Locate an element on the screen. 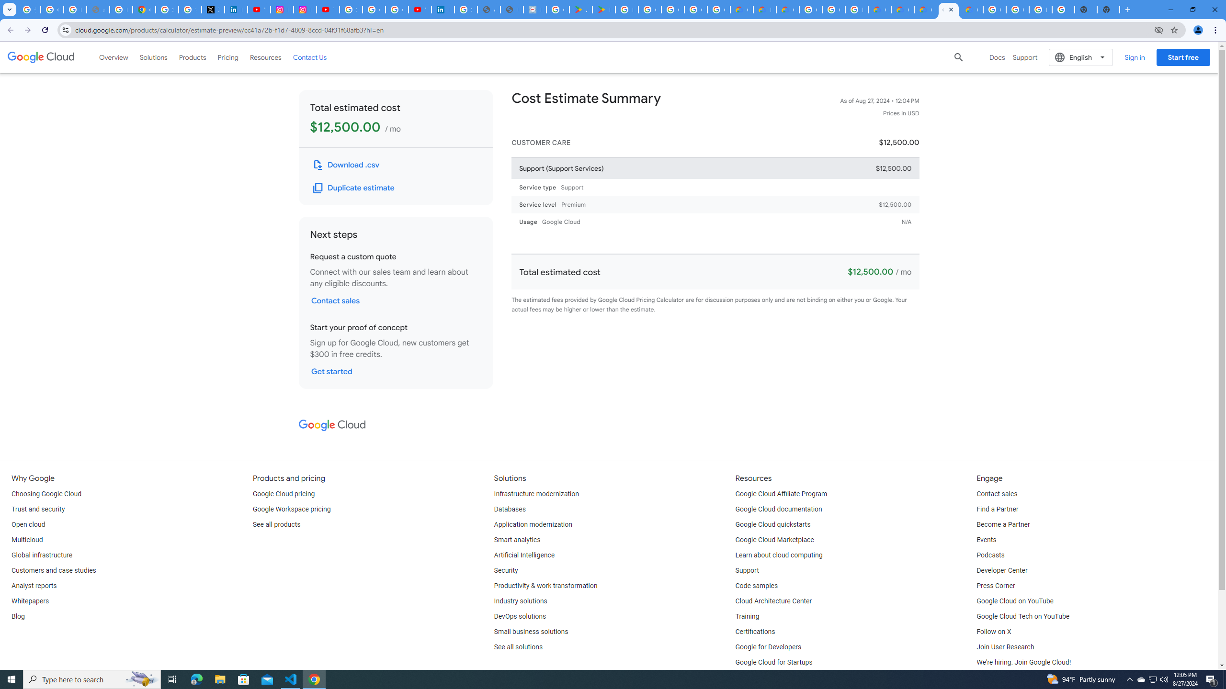 The width and height of the screenshot is (1226, 689). Find a Partner is located at coordinates (997, 509).